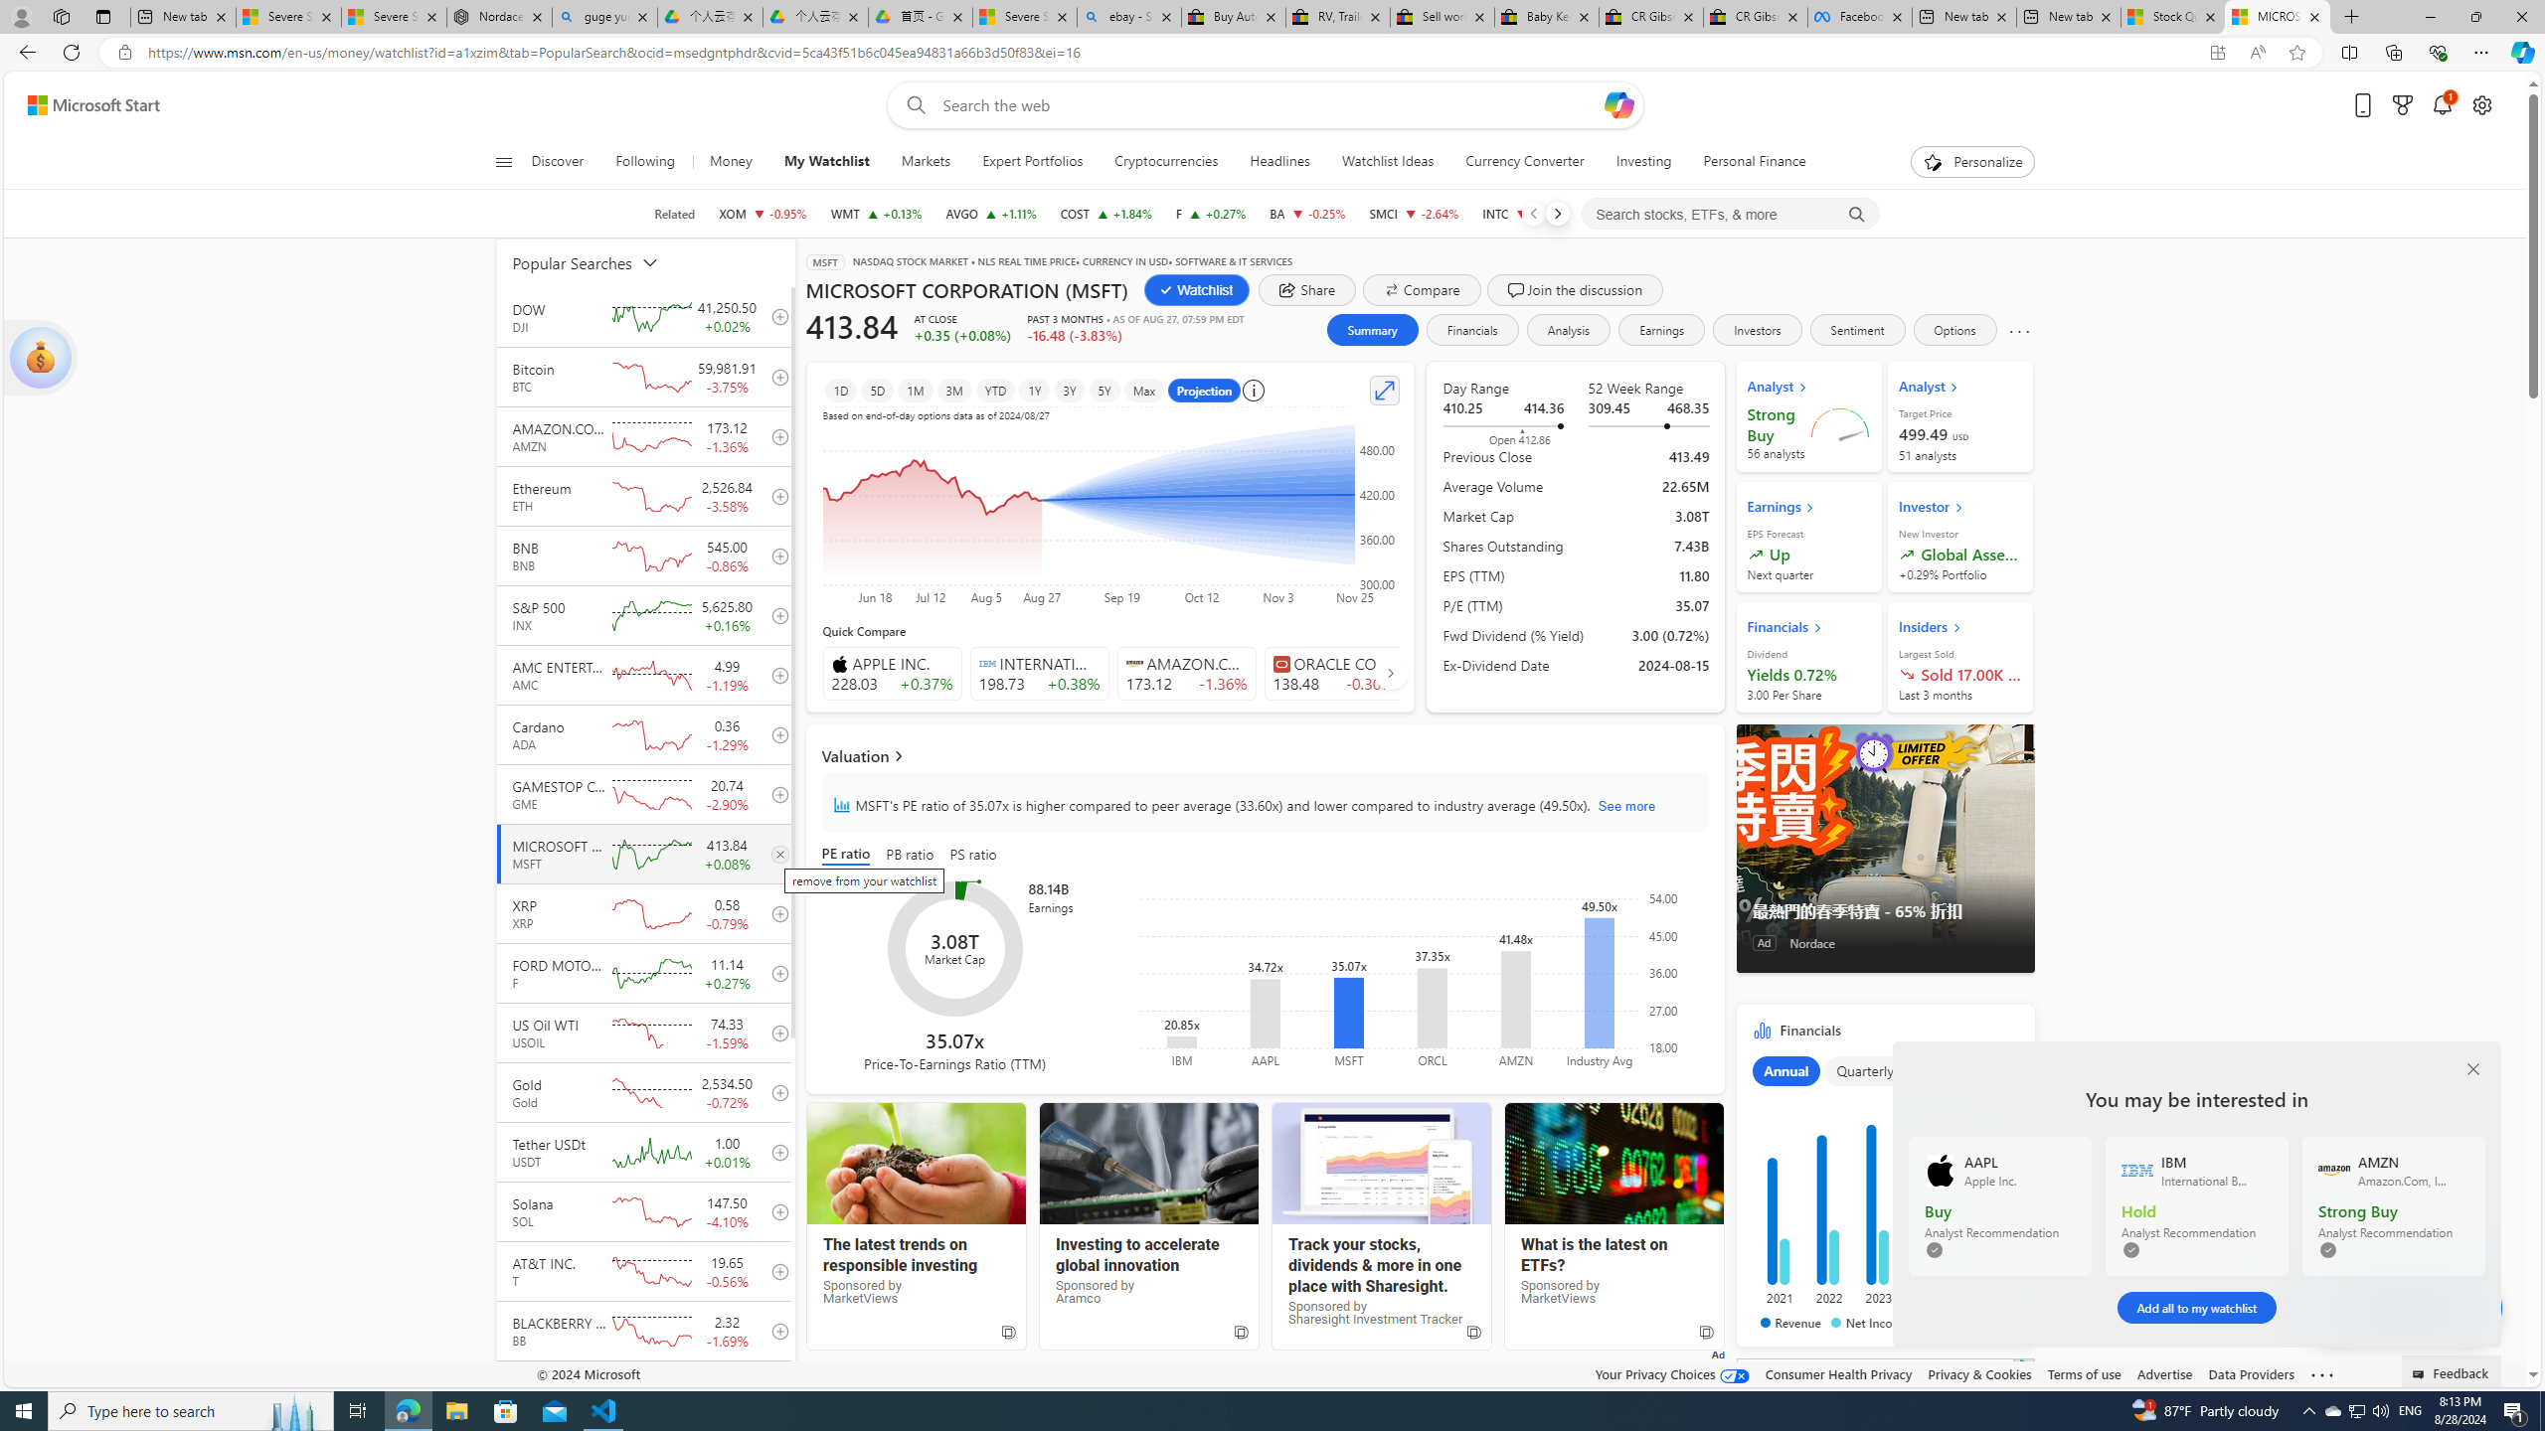  Describe the element at coordinates (1279, 162) in the screenshot. I see `Headlines` at that location.